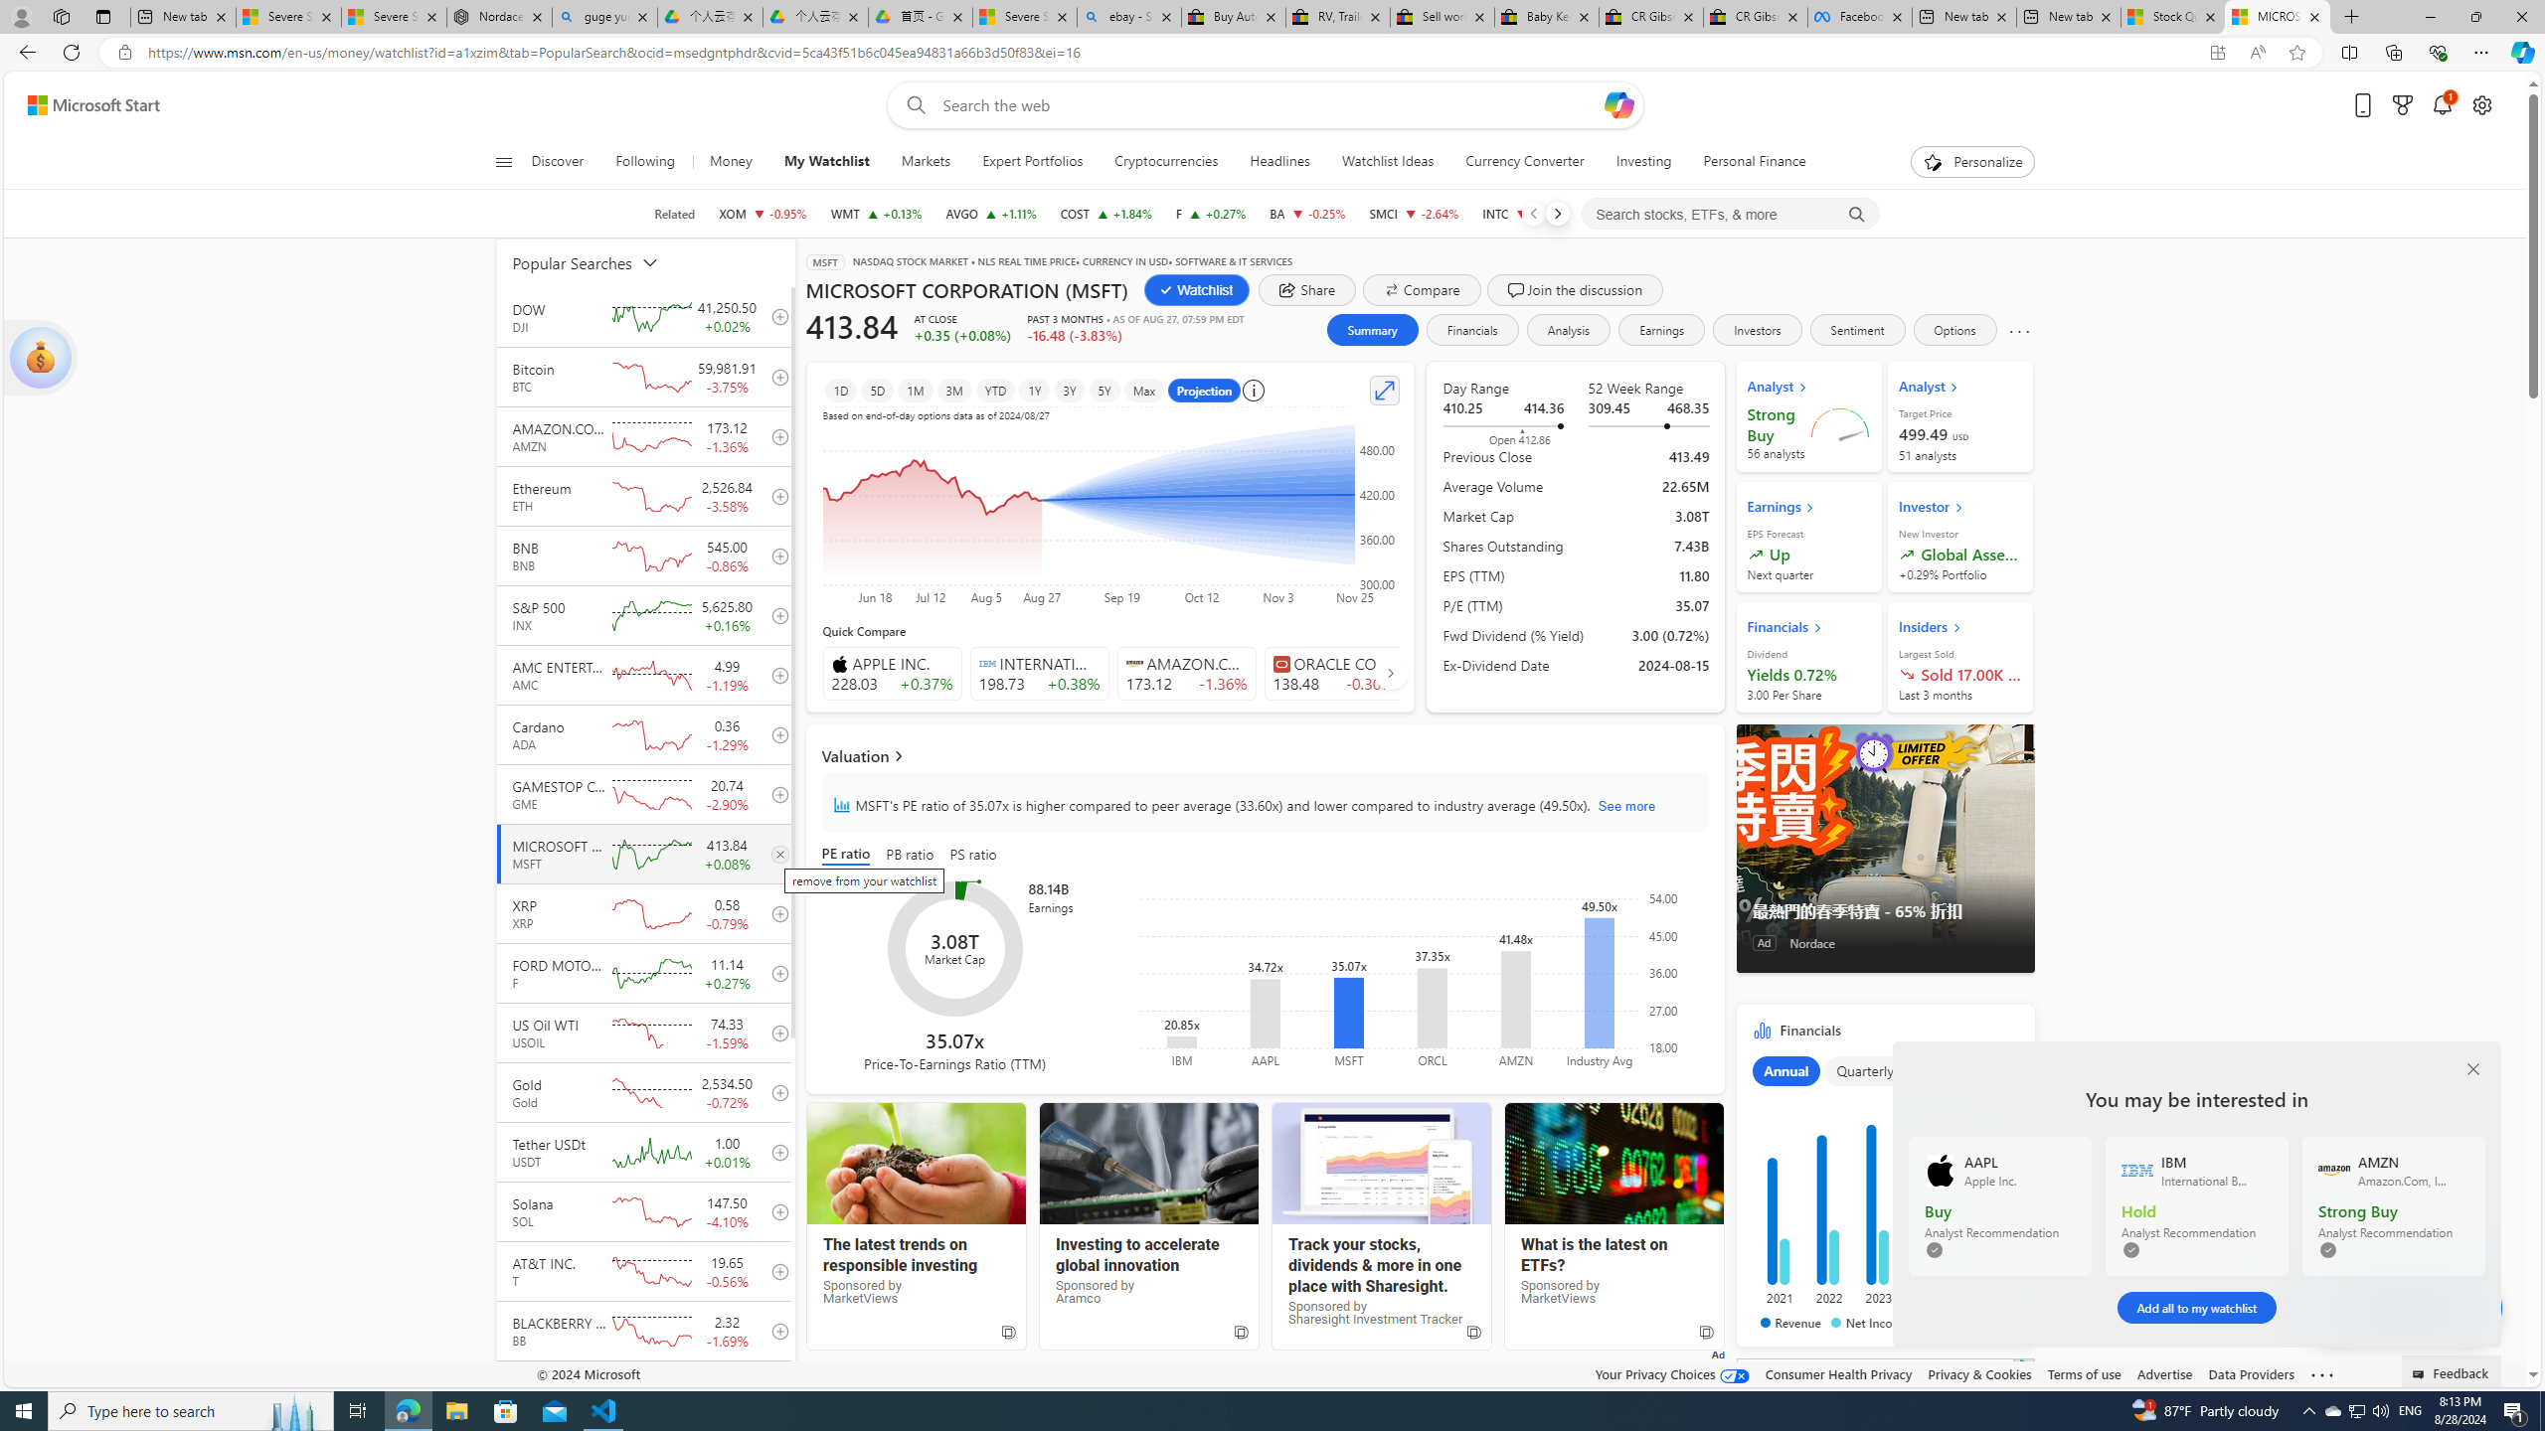  Describe the element at coordinates (1279, 162) in the screenshot. I see `Headlines` at that location.